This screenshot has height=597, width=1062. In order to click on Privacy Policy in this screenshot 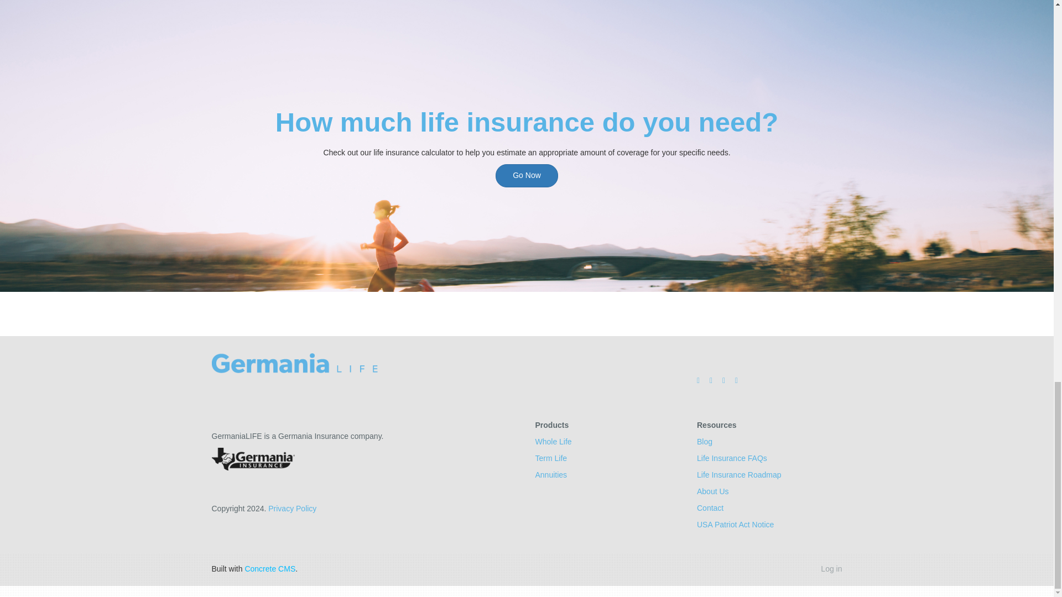, I will do `click(292, 508)`.